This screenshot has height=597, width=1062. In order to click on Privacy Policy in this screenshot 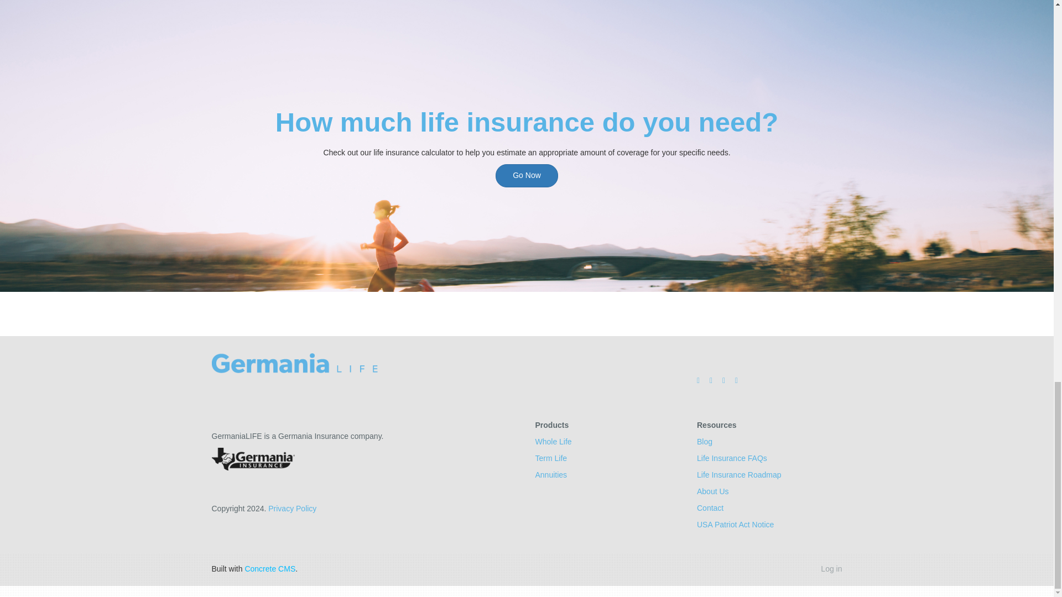, I will do `click(292, 508)`.